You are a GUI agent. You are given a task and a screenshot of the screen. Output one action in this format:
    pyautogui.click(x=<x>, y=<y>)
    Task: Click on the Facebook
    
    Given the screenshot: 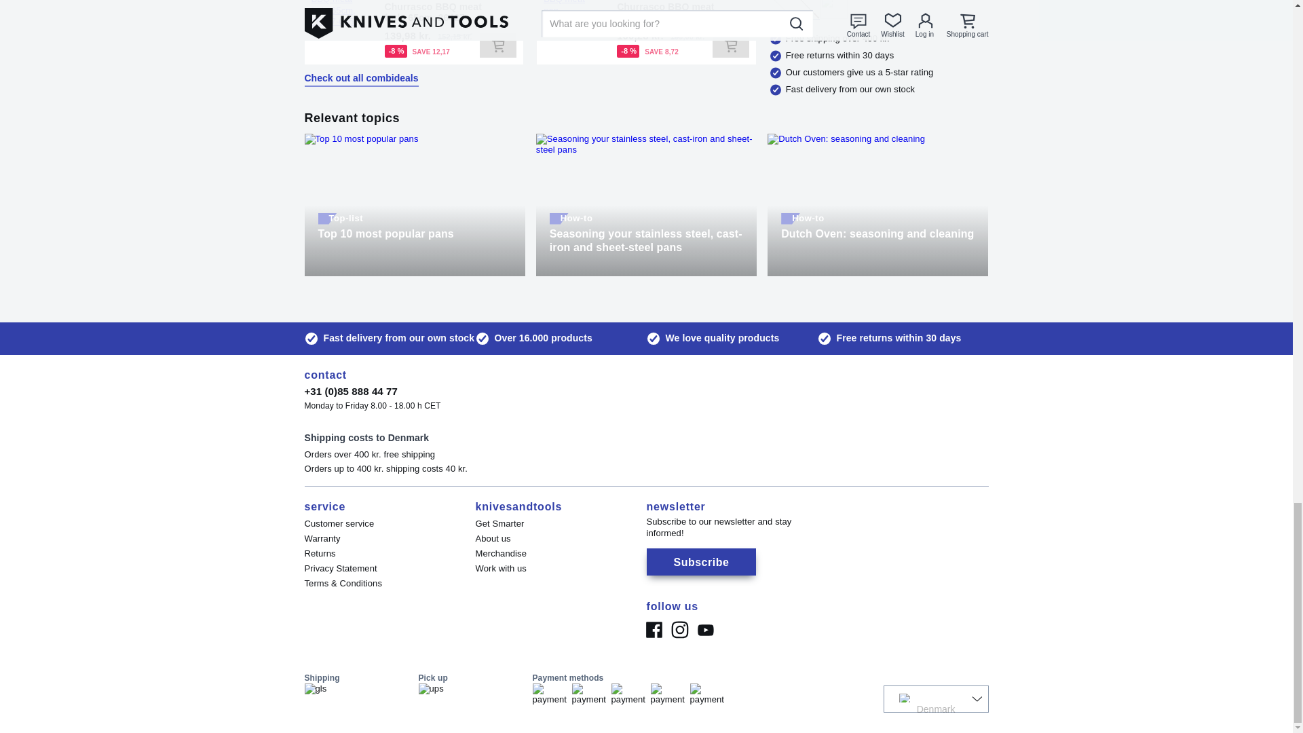 What is the action you would take?
    pyautogui.click(x=653, y=630)
    